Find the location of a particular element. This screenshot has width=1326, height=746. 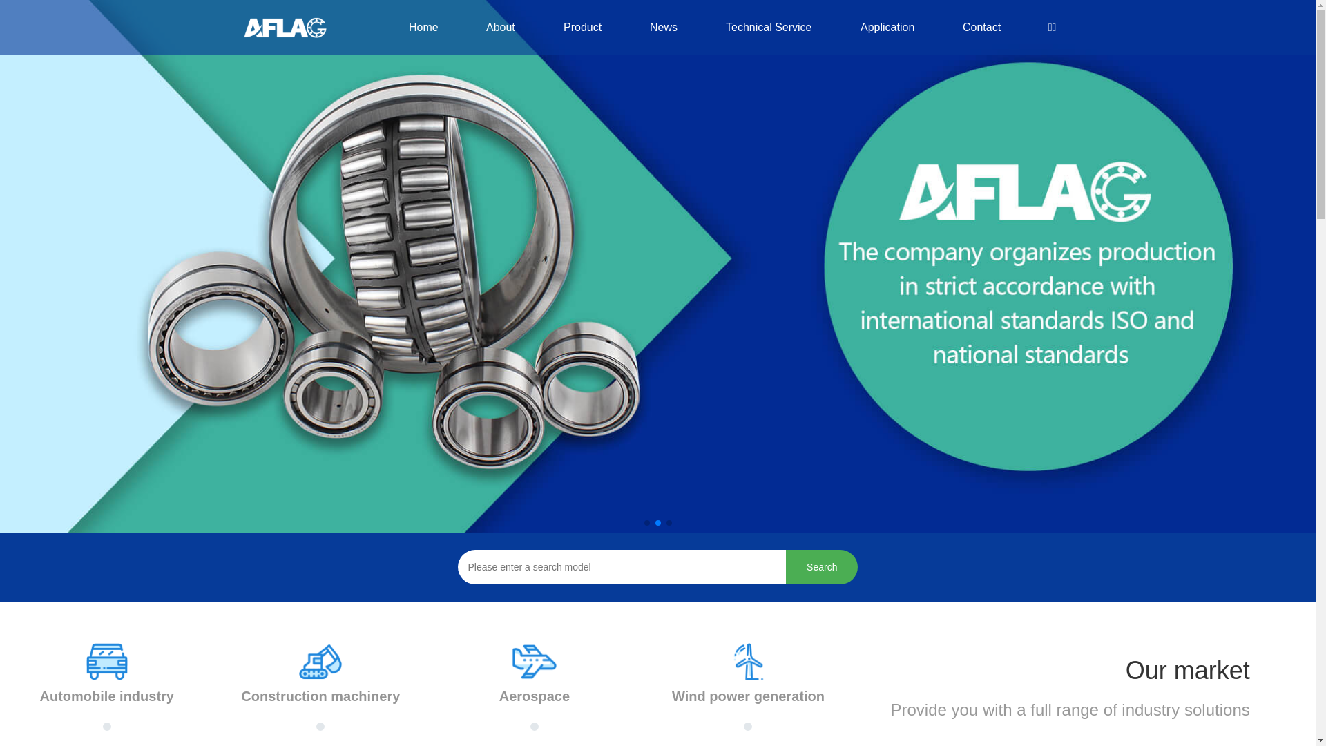

Product is located at coordinates (583, 28).